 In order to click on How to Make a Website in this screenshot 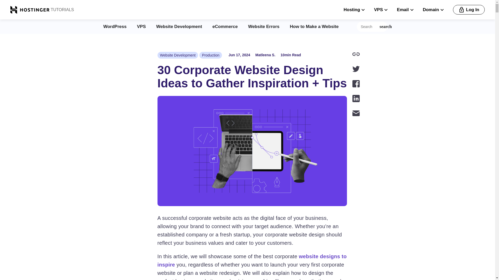, I will do `click(314, 26)`.